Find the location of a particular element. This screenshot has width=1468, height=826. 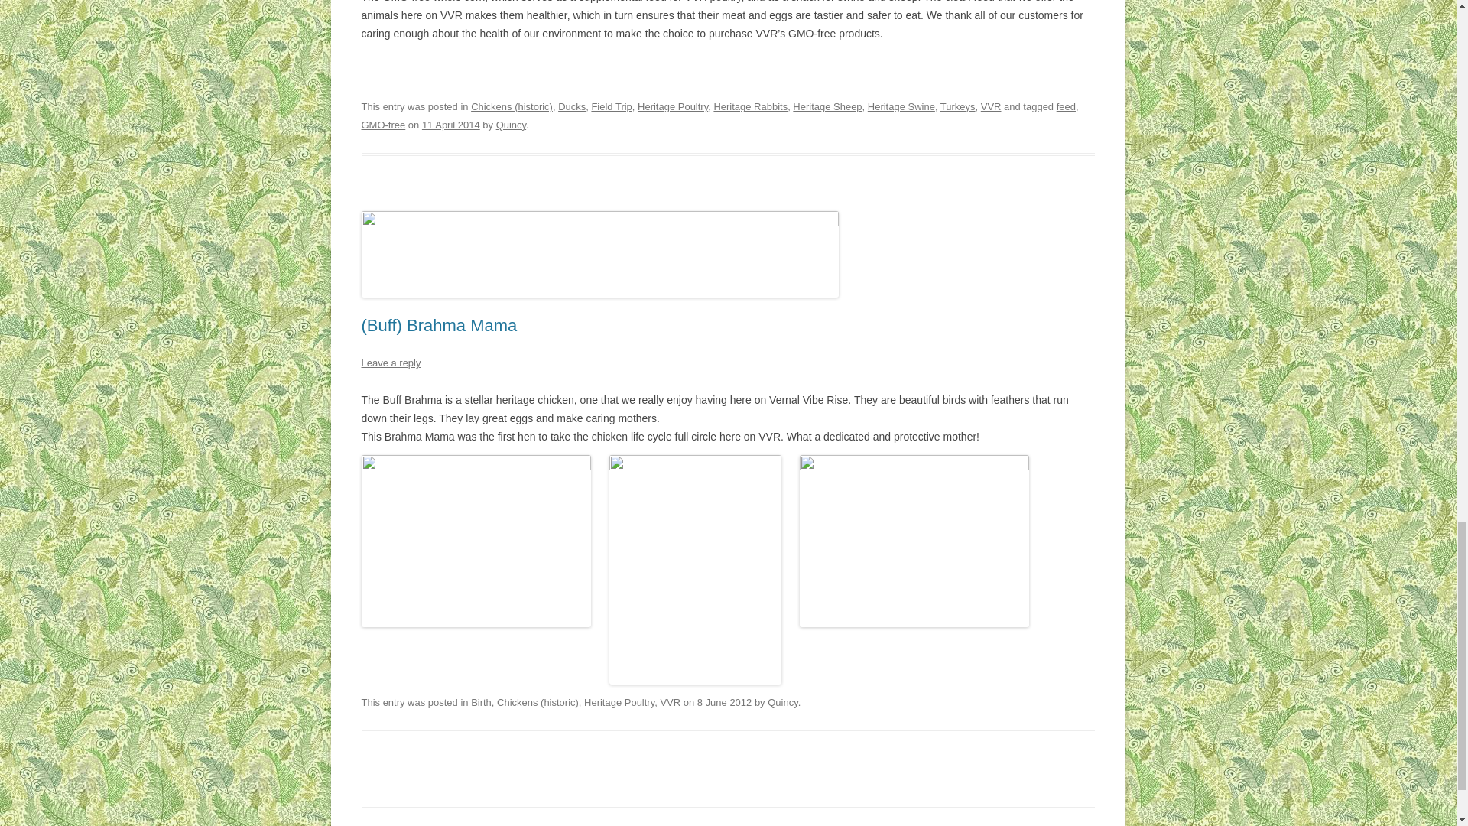

Field Trip is located at coordinates (611, 106).